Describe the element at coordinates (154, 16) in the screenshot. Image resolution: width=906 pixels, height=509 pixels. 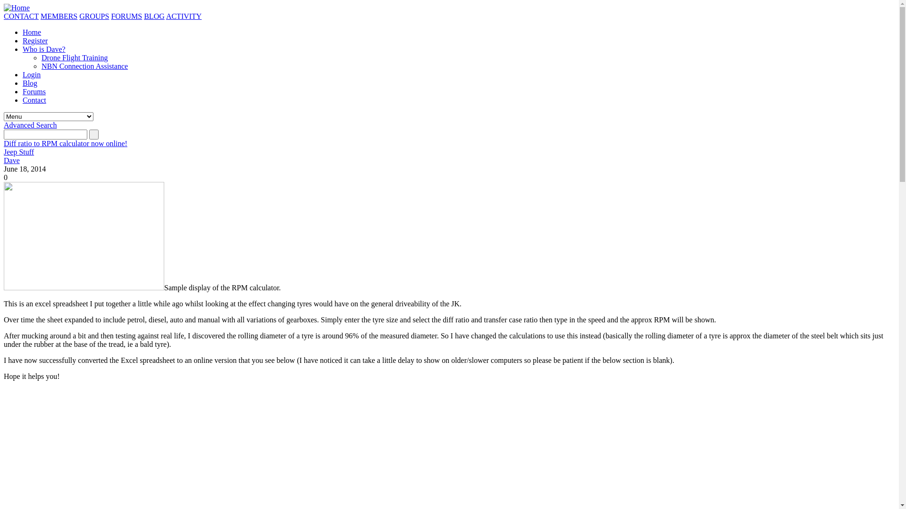
I see `BLOG` at that location.